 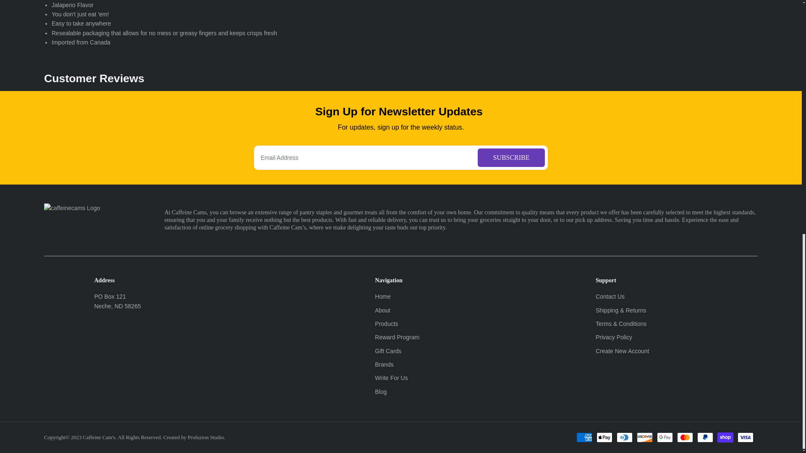 What do you see at coordinates (645, 437) in the screenshot?
I see `Discover` at bounding box center [645, 437].